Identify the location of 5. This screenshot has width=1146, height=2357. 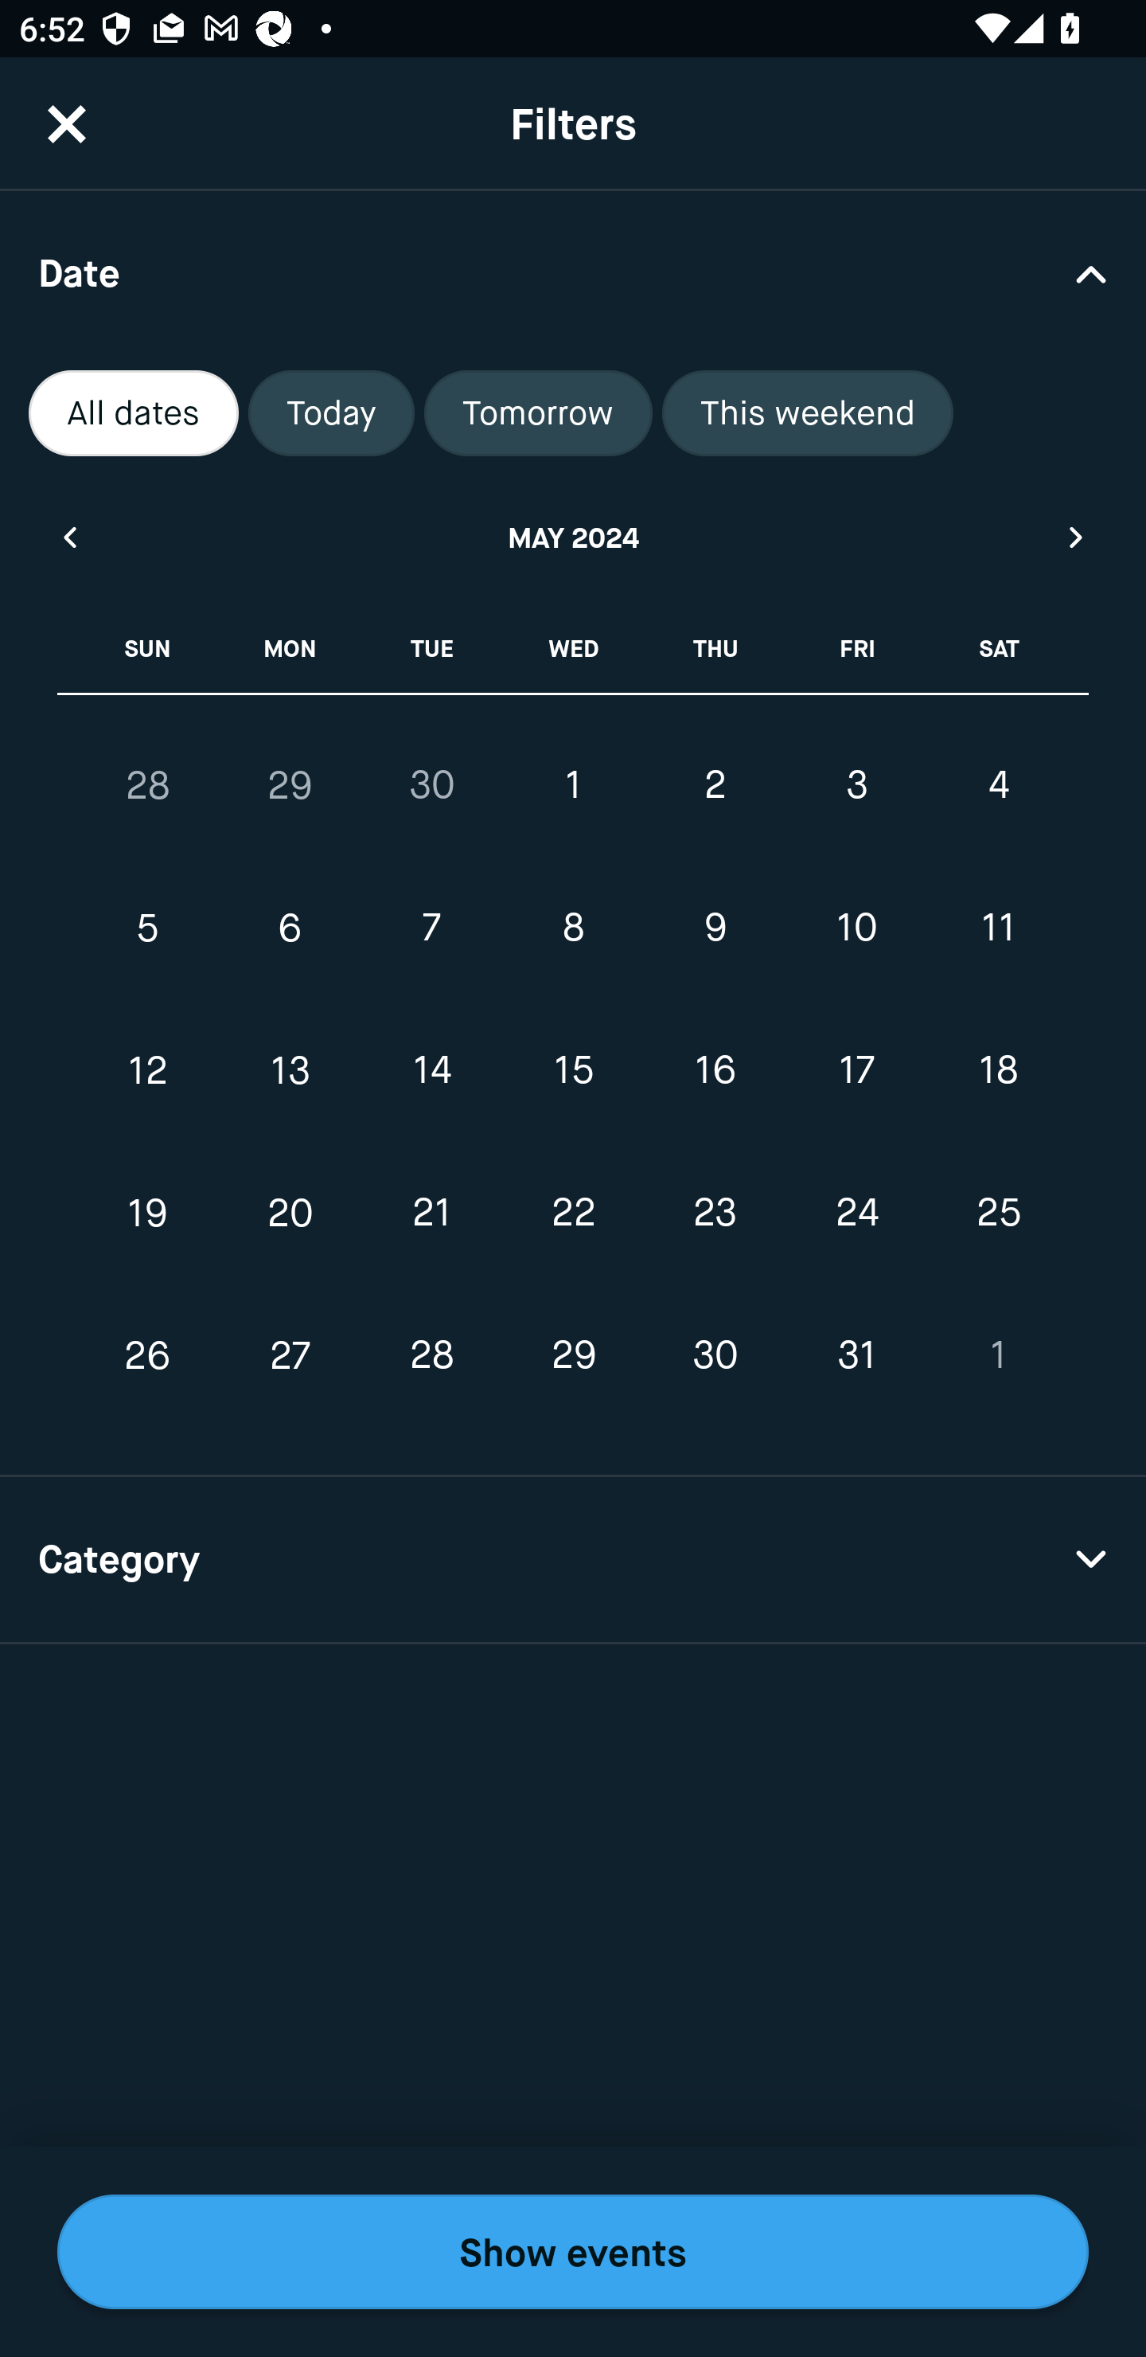
(148, 928).